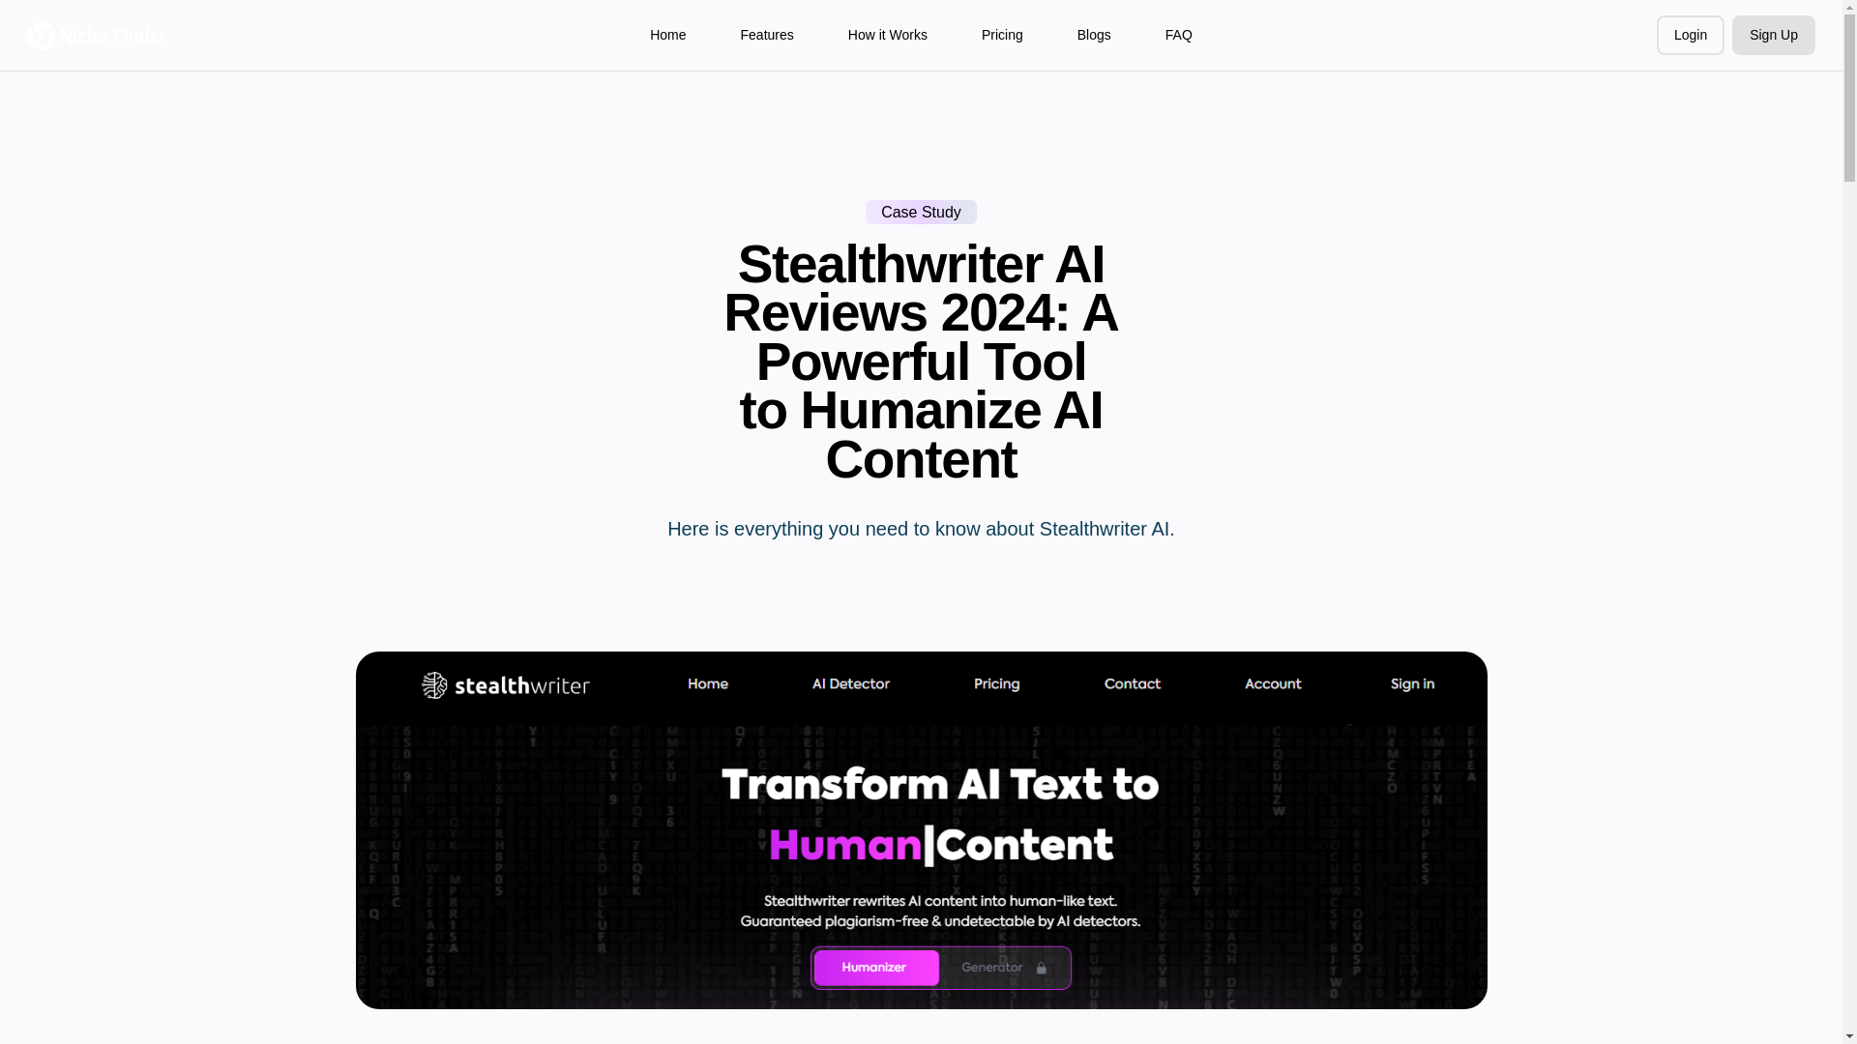 The width and height of the screenshot is (1857, 1044). What do you see at coordinates (888, 35) in the screenshot?
I see `How it Works` at bounding box center [888, 35].